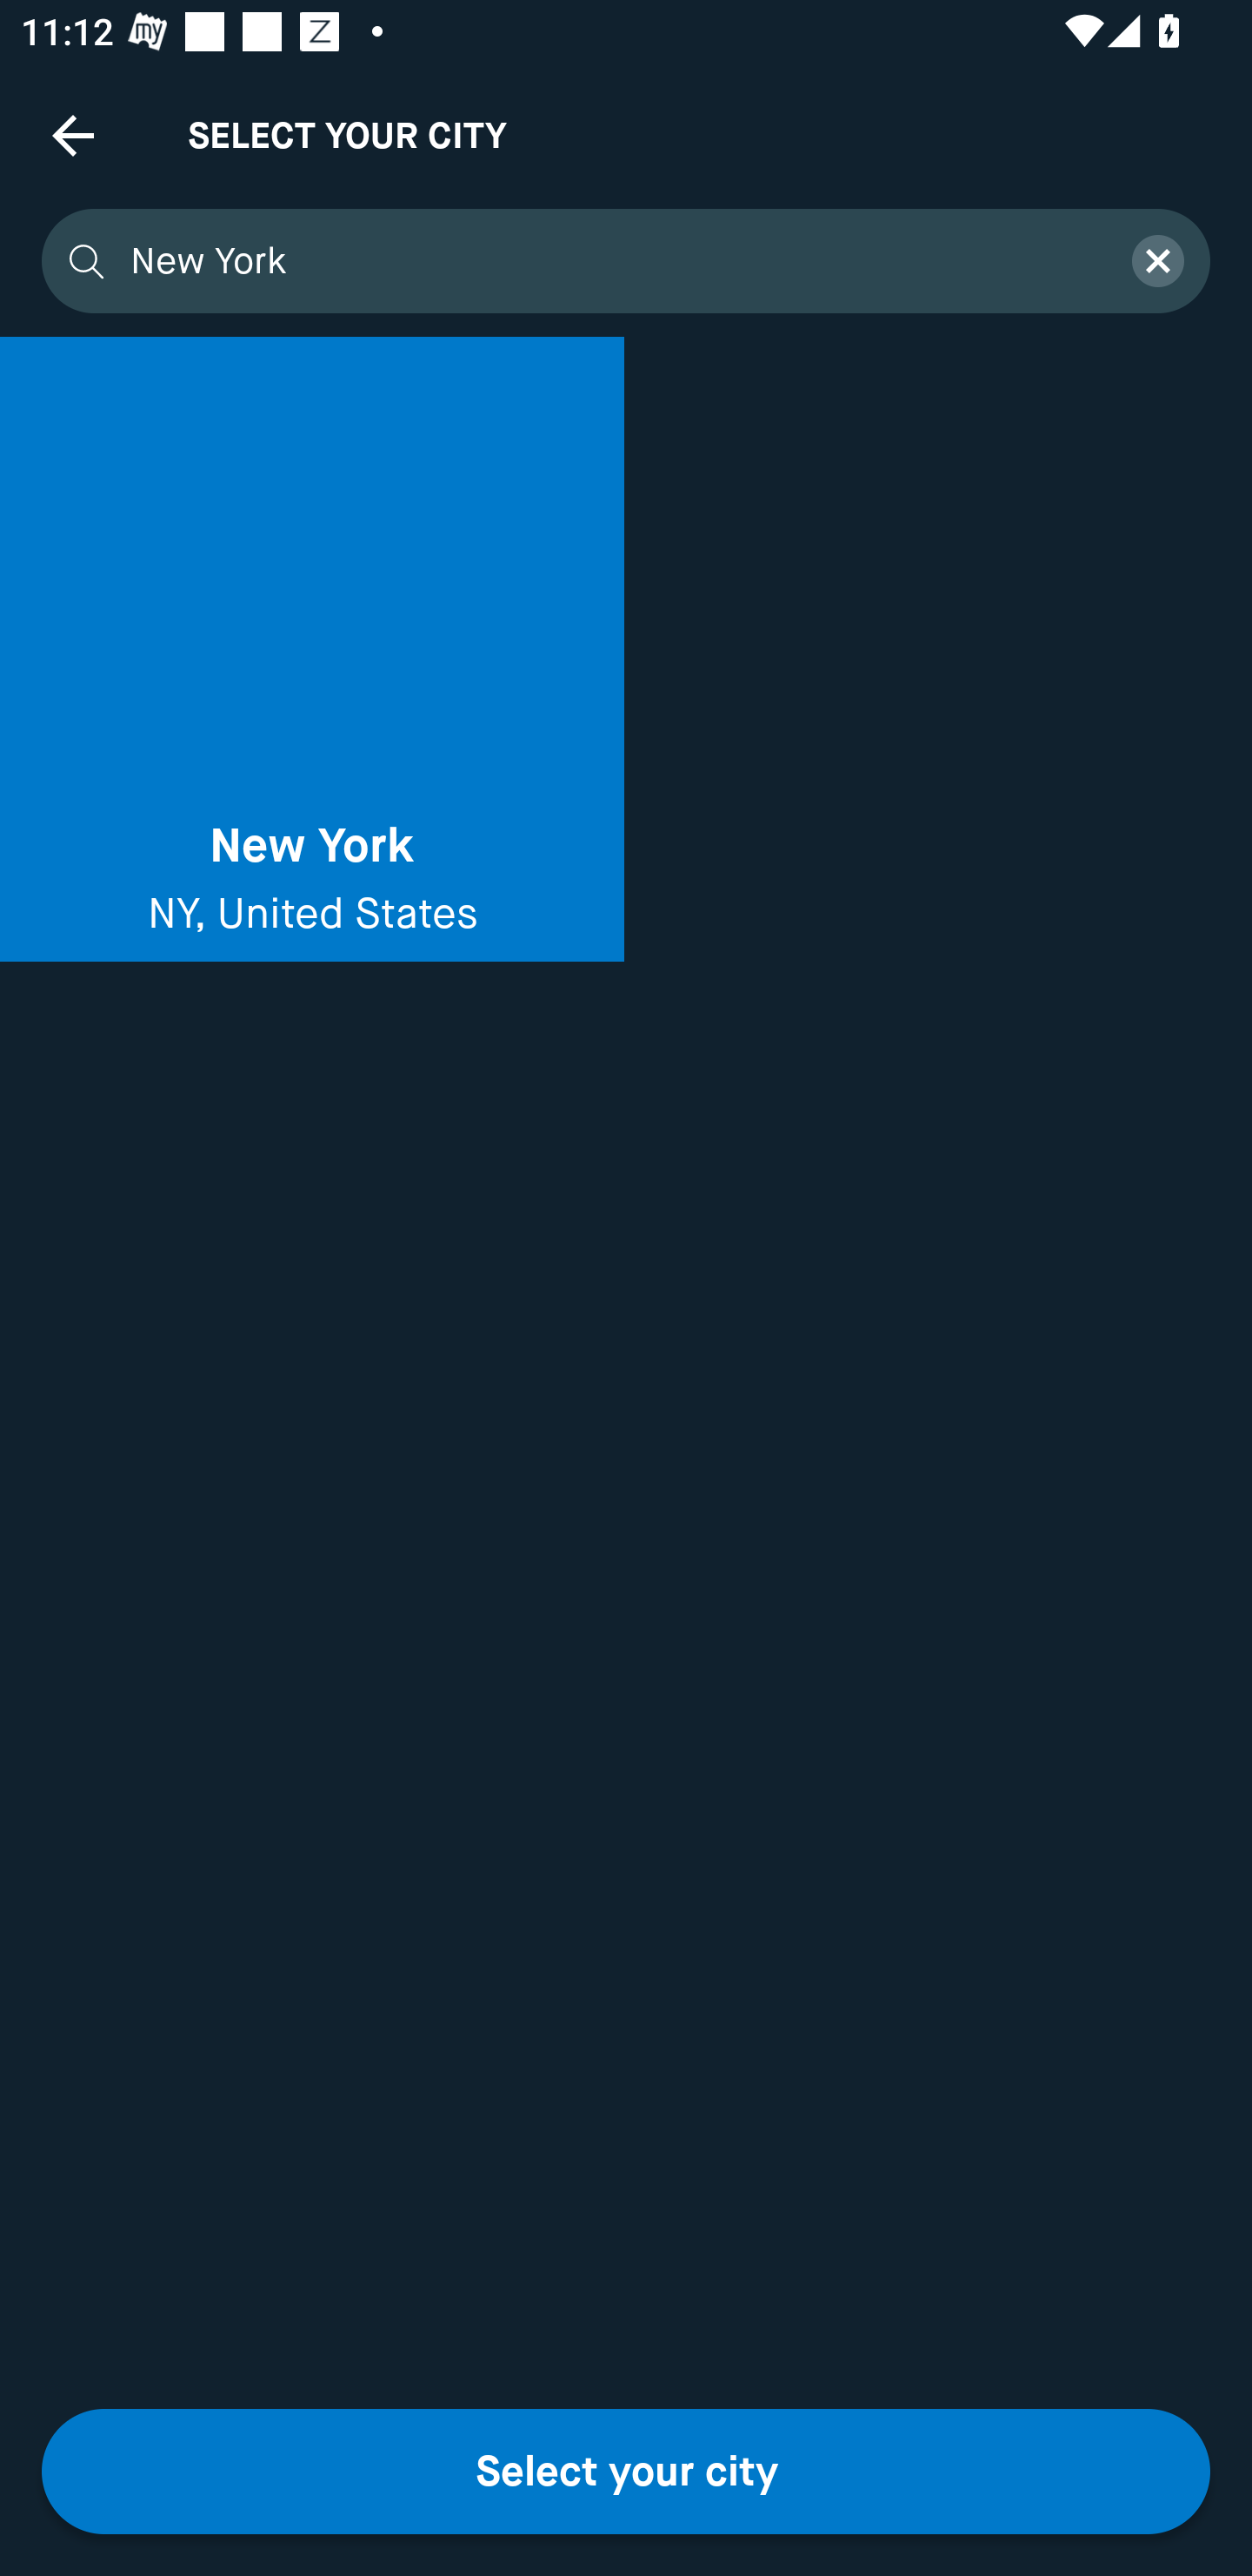 This screenshot has width=1252, height=2576. I want to click on New York, so click(612, 261).